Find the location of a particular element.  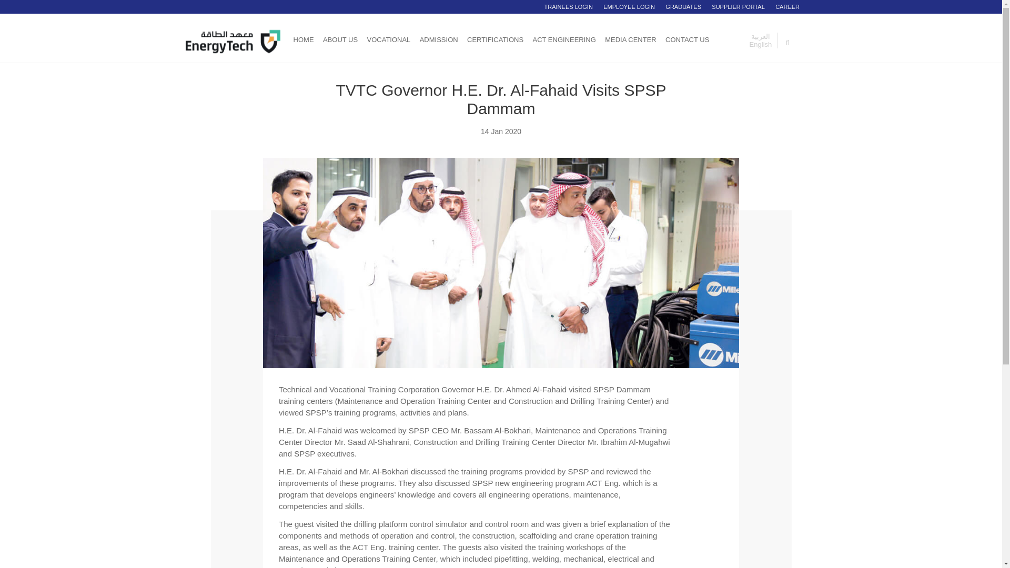

ADMISSION is located at coordinates (438, 38).